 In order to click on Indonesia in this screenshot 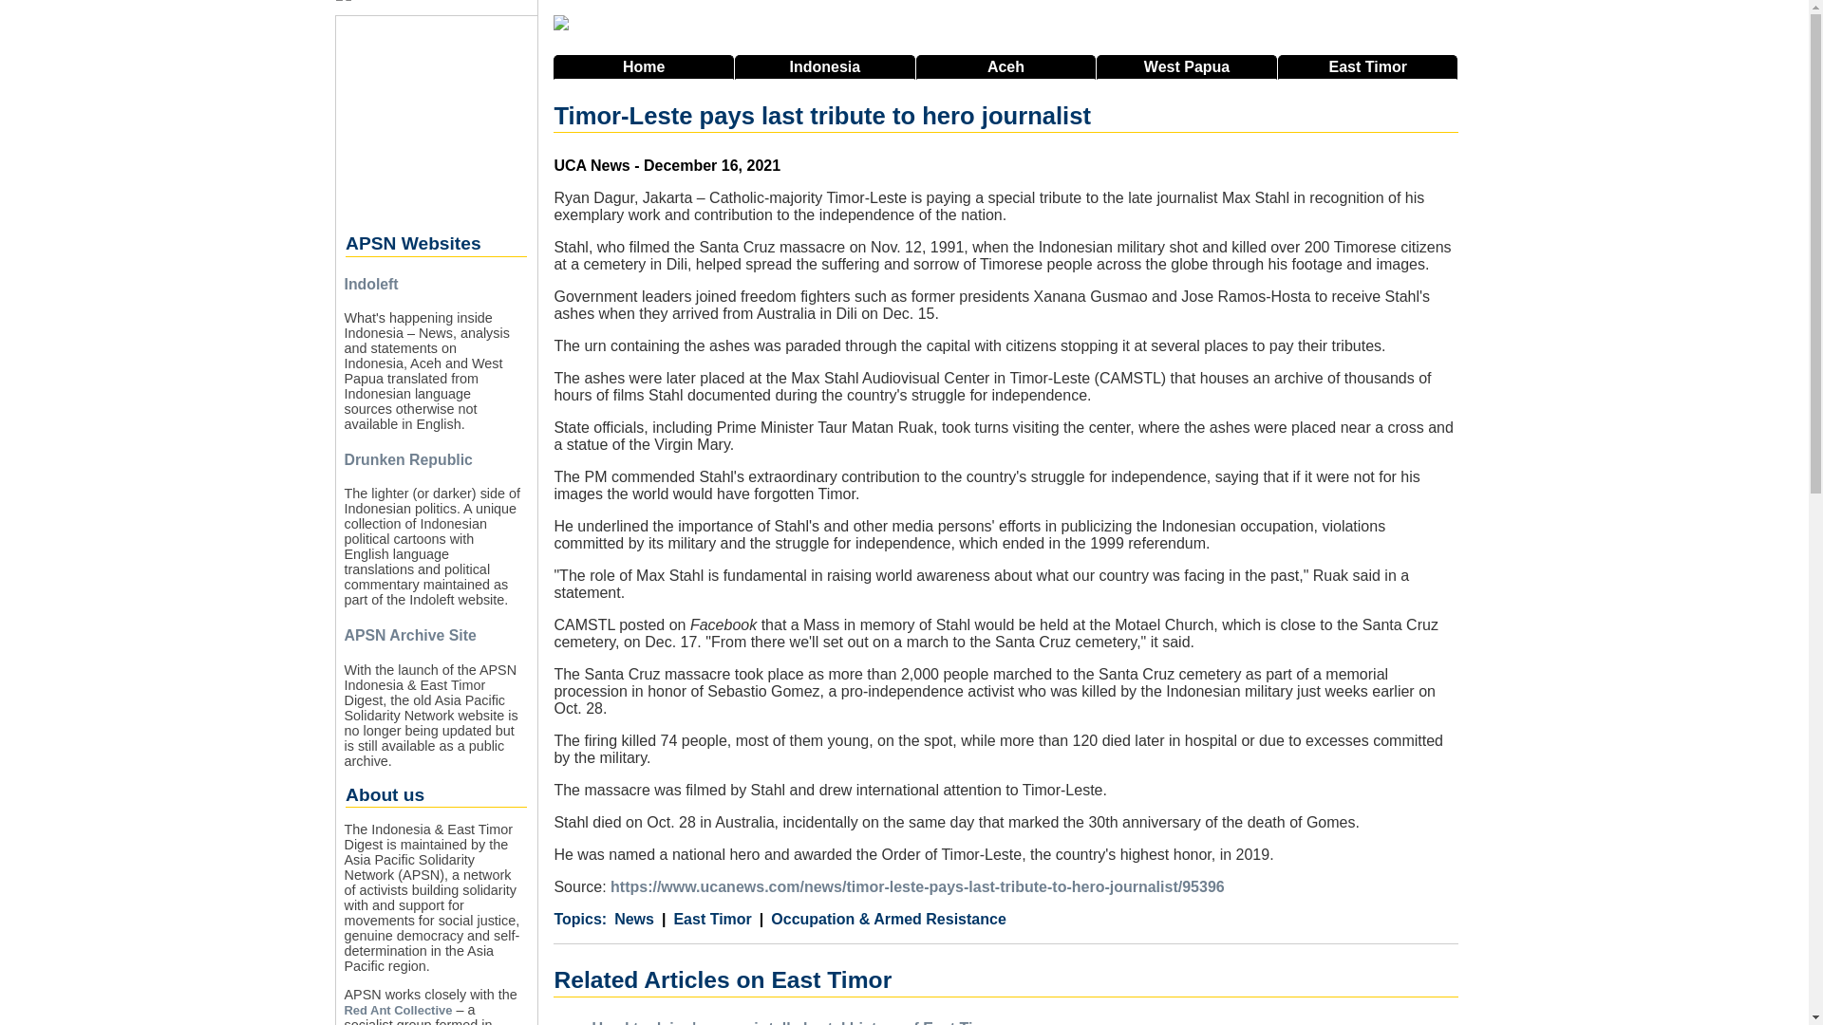, I will do `click(824, 67)`.